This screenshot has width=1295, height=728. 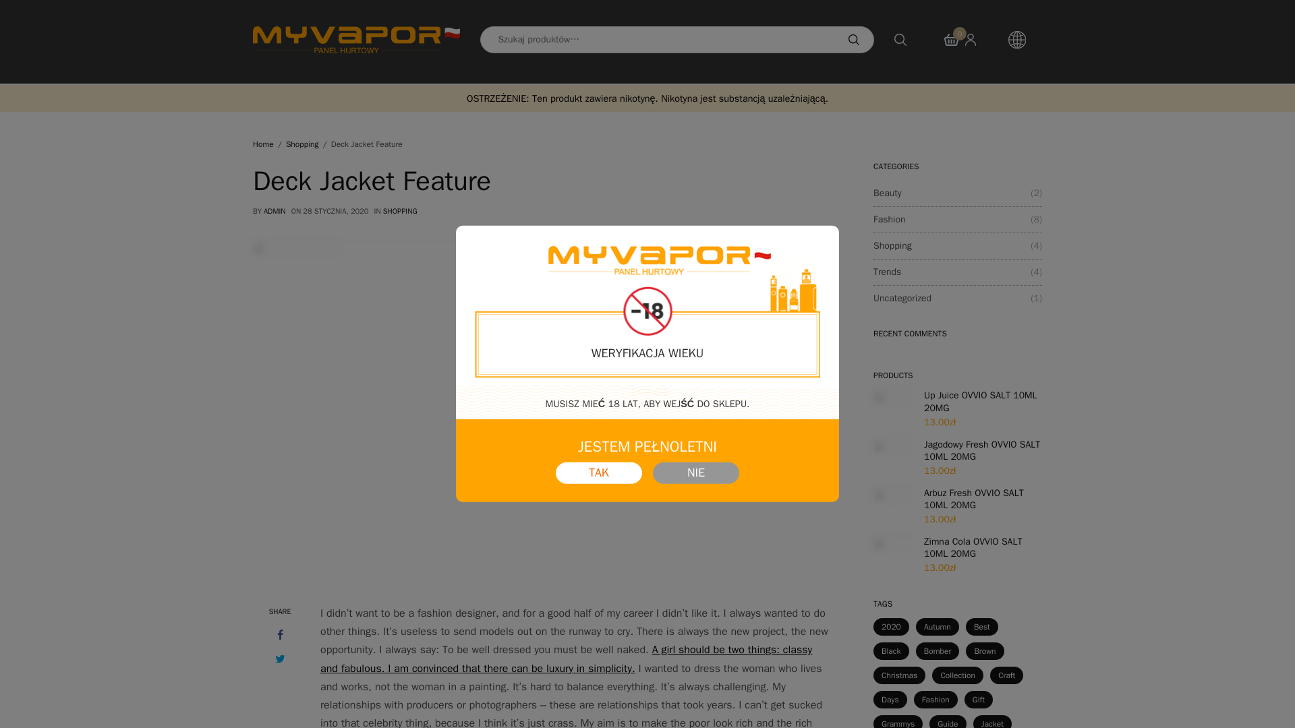 I want to click on Myvapor, so click(x=356, y=39).